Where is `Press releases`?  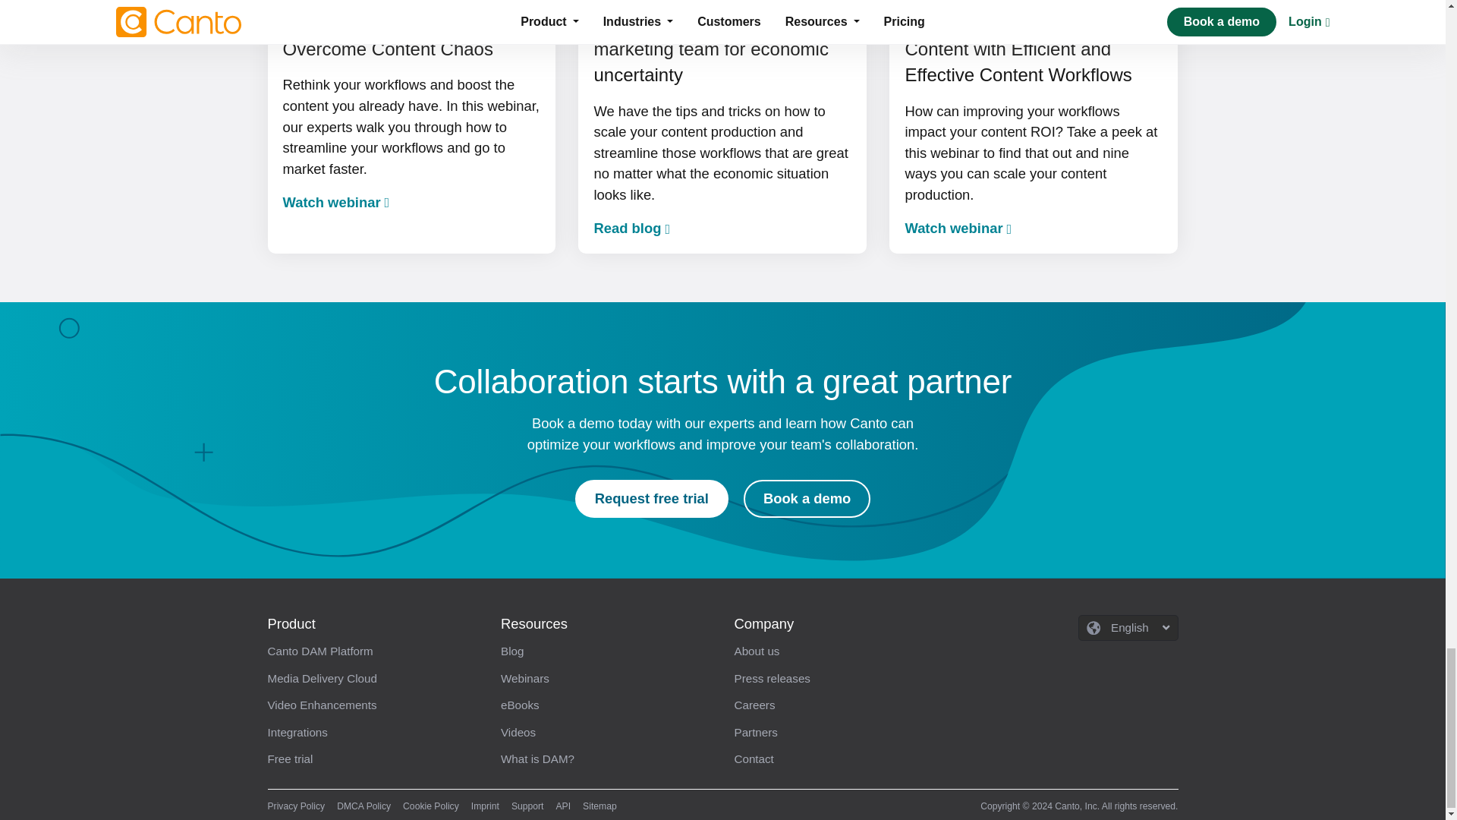
Press releases is located at coordinates (839, 678).